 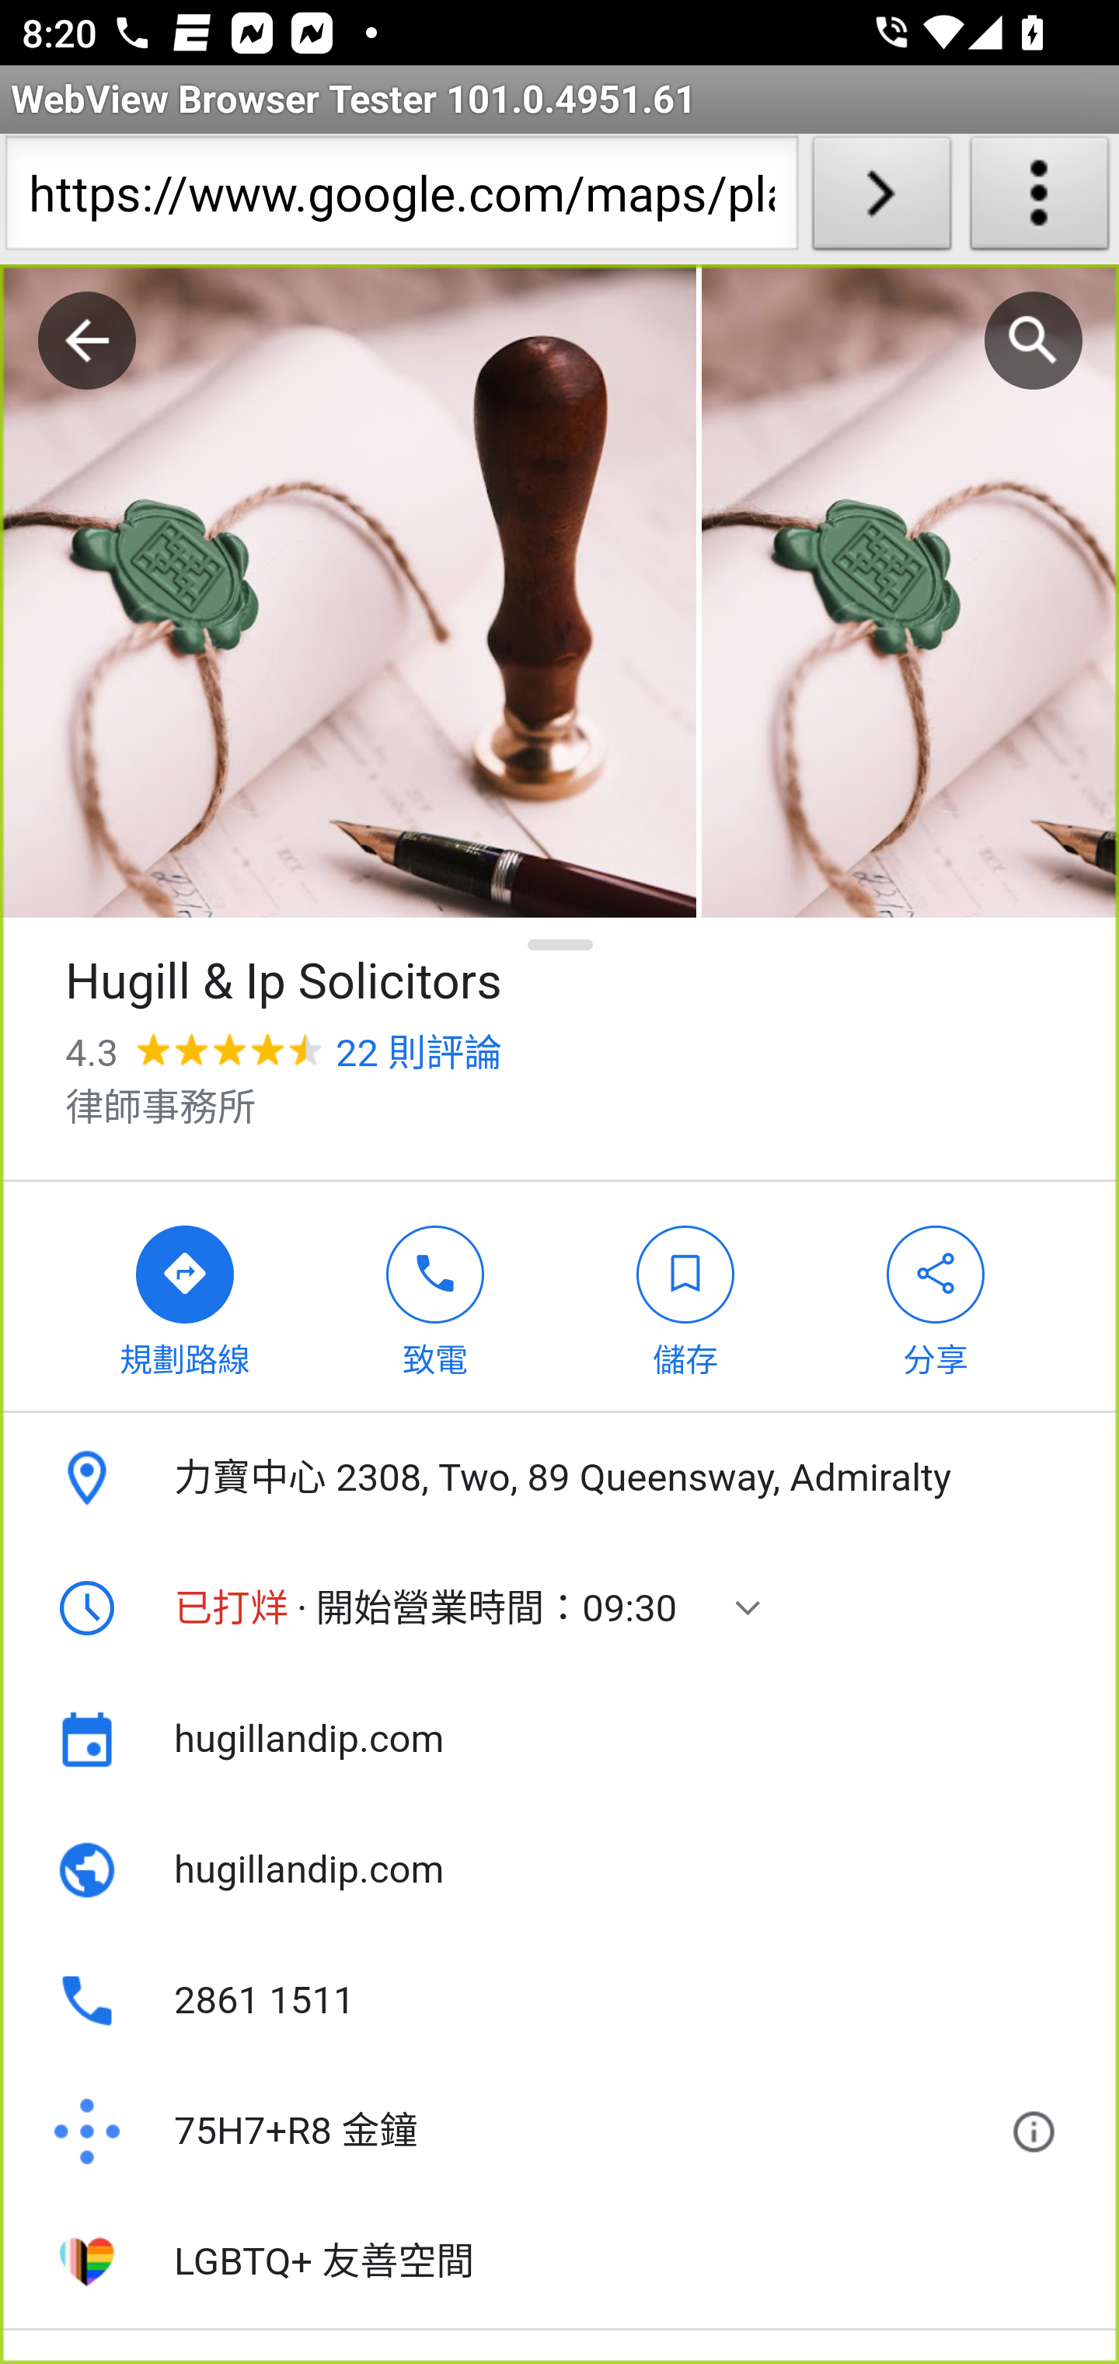 What do you see at coordinates (561, 944) in the screenshot?
I see `隱藏詳細資訊` at bounding box center [561, 944].